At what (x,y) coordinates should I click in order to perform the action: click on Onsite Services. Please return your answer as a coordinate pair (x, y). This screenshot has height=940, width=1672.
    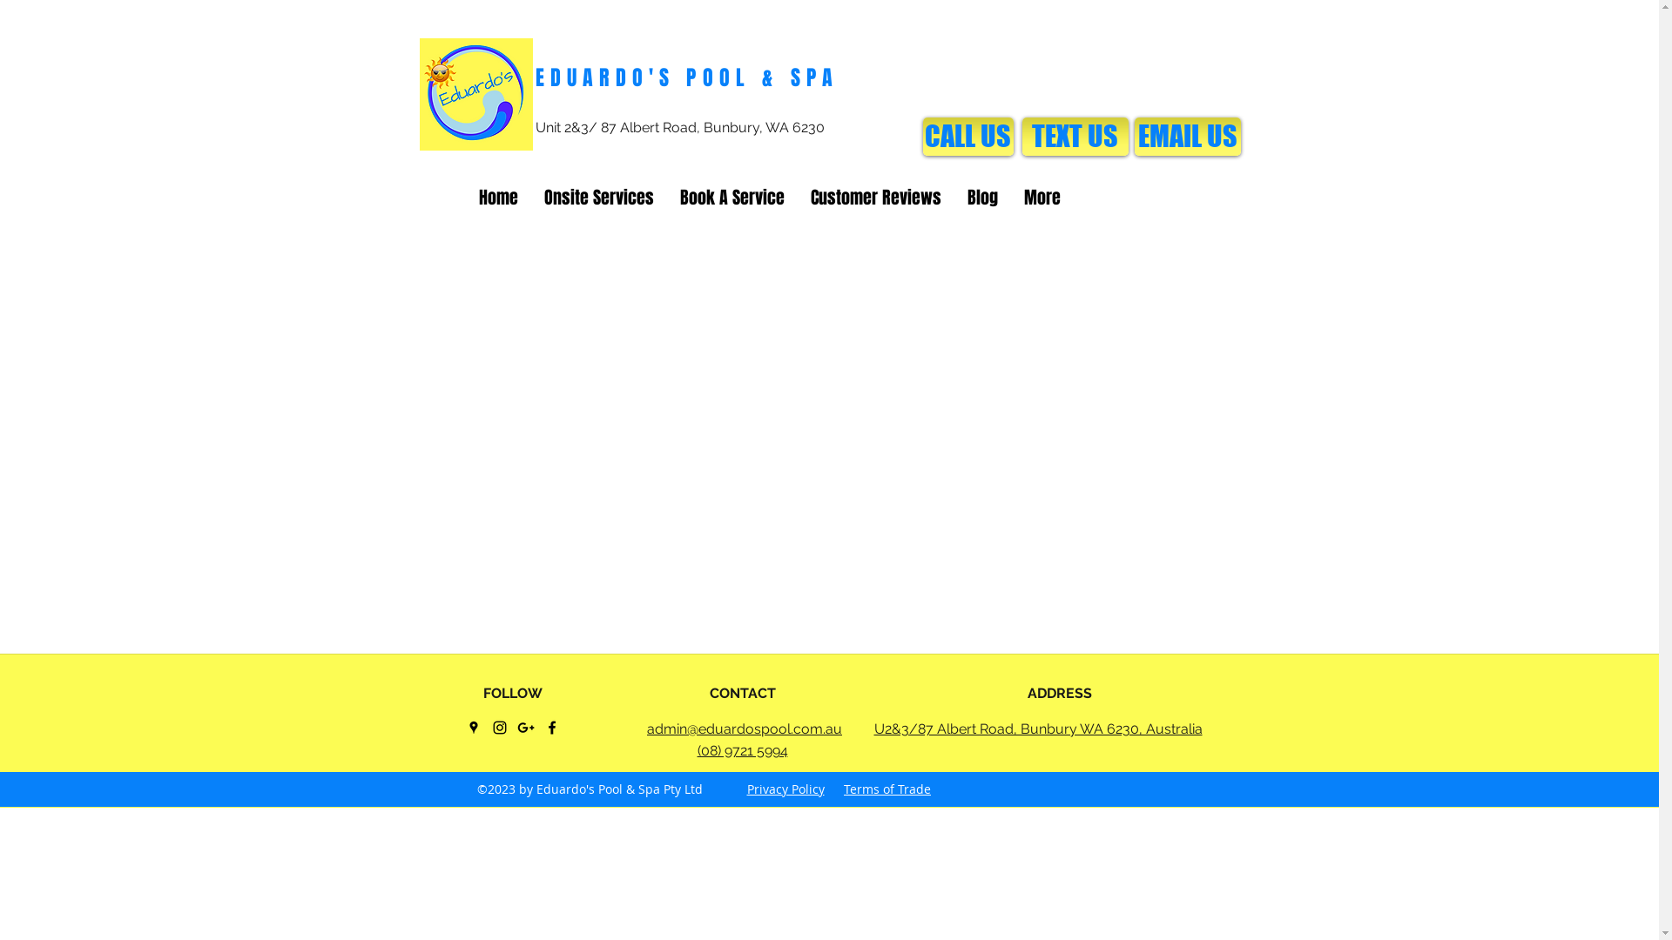
    Looking at the image, I should click on (599, 198).